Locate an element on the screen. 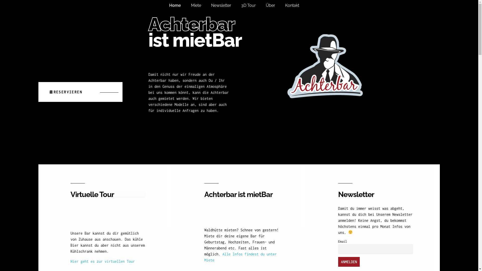 The height and width of the screenshot is (271, 482). RESERVIEREN is located at coordinates (80, 92).